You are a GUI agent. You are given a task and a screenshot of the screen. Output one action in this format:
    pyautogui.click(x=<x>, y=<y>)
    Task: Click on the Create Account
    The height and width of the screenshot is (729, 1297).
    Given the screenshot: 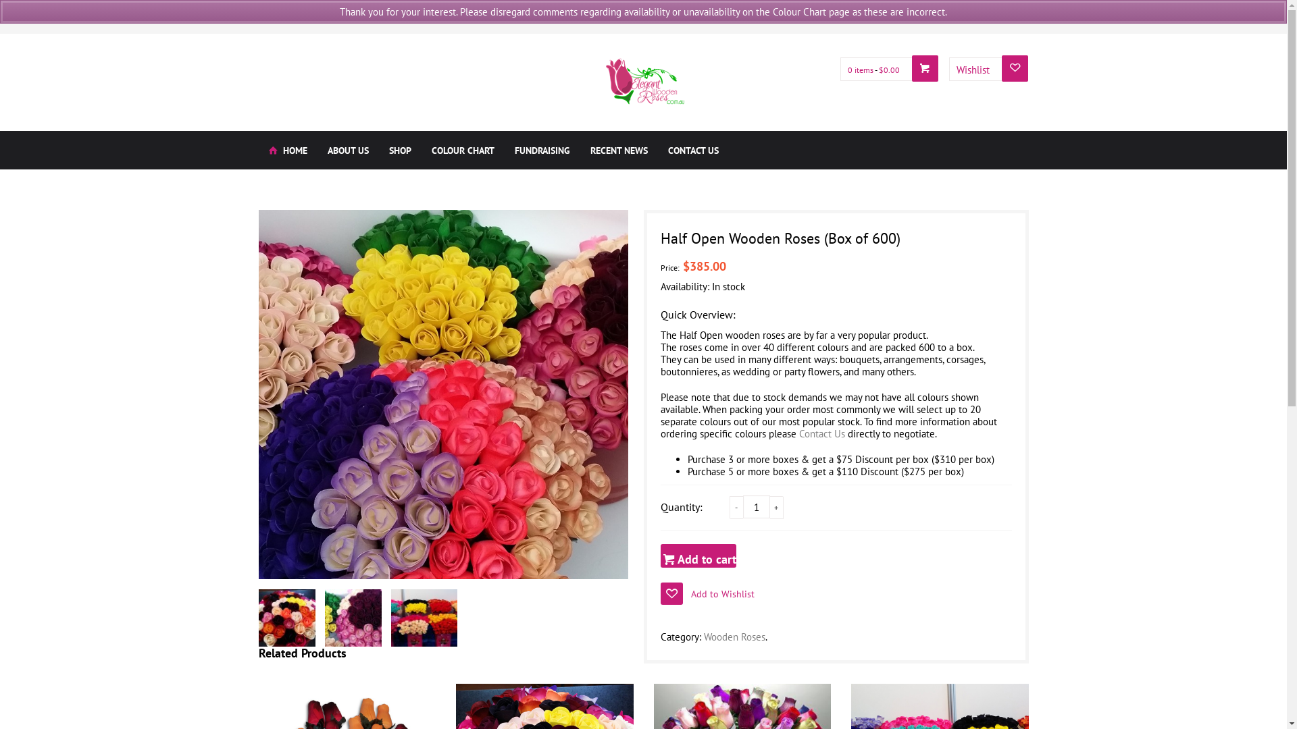 What is the action you would take?
    pyautogui.click(x=1002, y=17)
    